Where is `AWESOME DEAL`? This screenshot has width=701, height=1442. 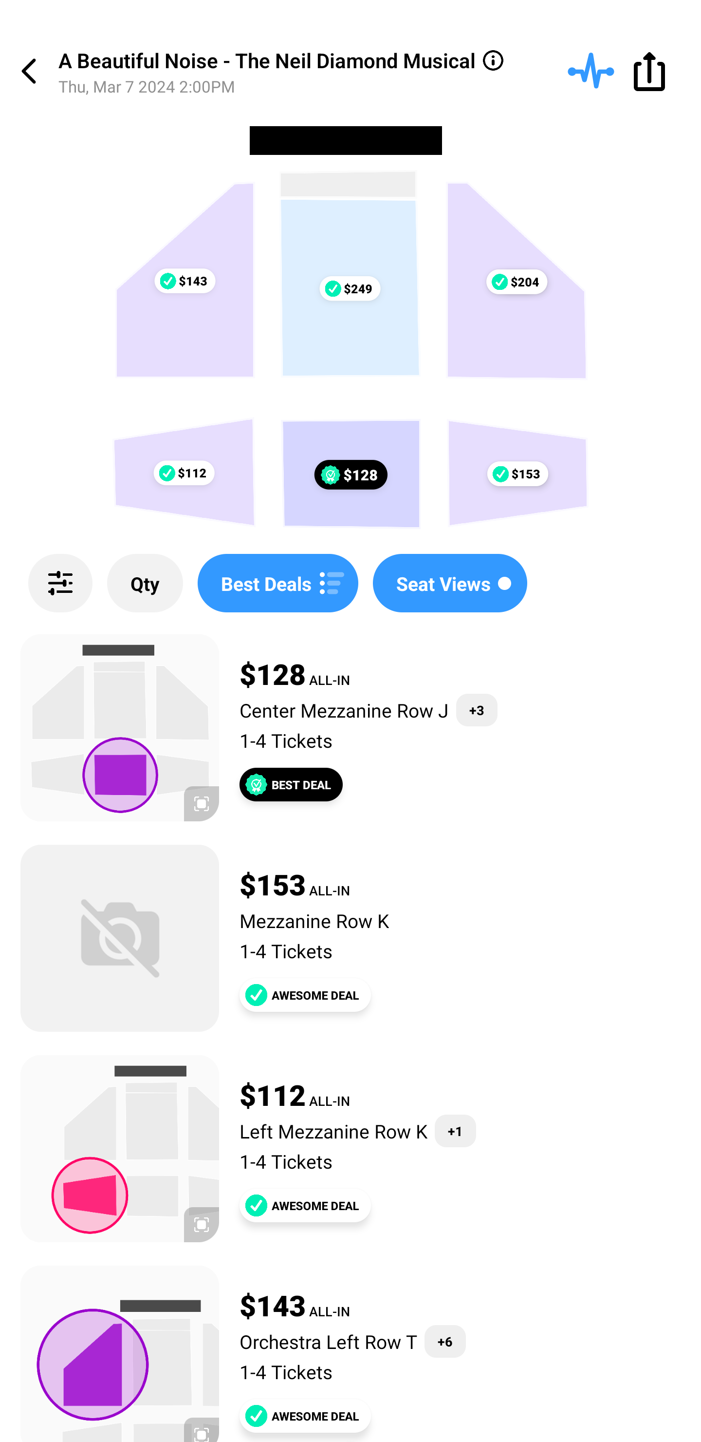 AWESOME DEAL is located at coordinates (305, 1416).